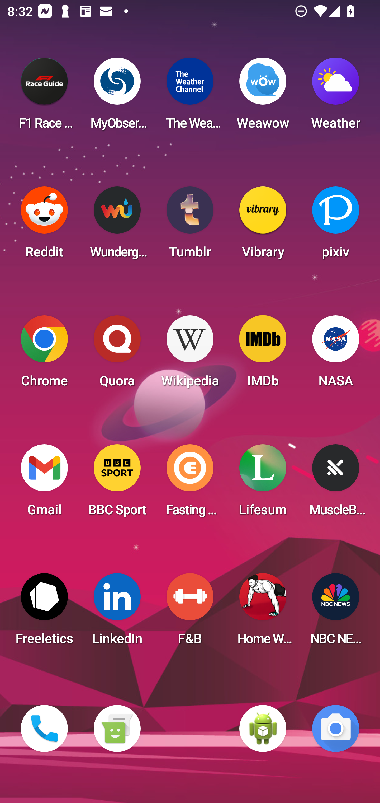  I want to click on Home Workout, so click(263, 612).